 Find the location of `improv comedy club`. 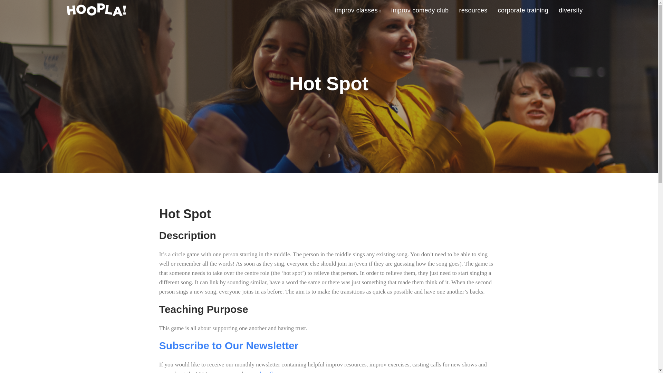

improv comedy club is located at coordinates (420, 10).